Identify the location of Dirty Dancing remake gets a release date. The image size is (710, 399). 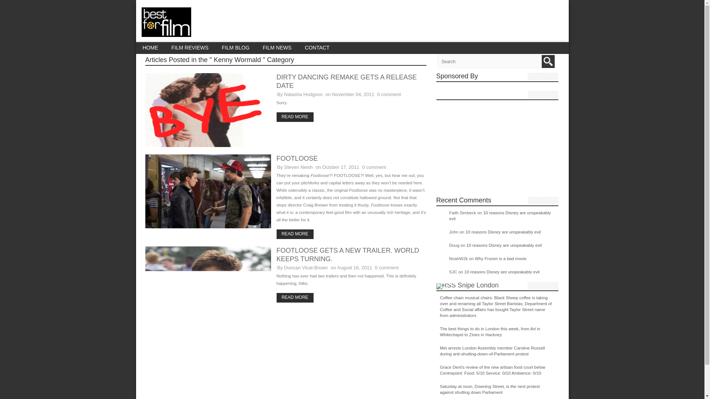
(294, 116).